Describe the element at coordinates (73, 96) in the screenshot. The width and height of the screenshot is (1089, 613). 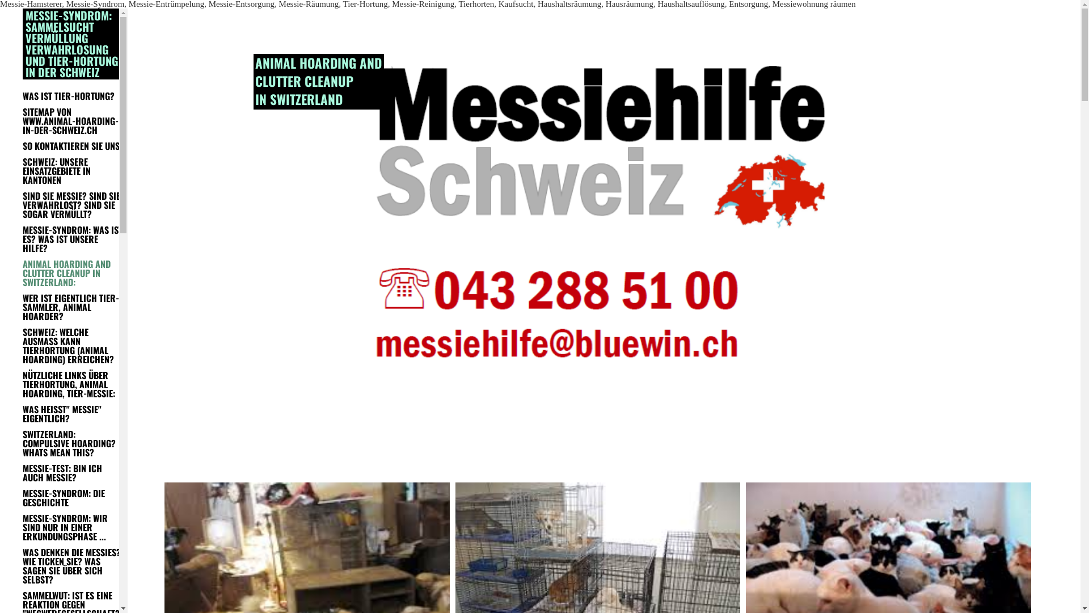
I see `WAS IST TIER-HORTUNG?` at that location.